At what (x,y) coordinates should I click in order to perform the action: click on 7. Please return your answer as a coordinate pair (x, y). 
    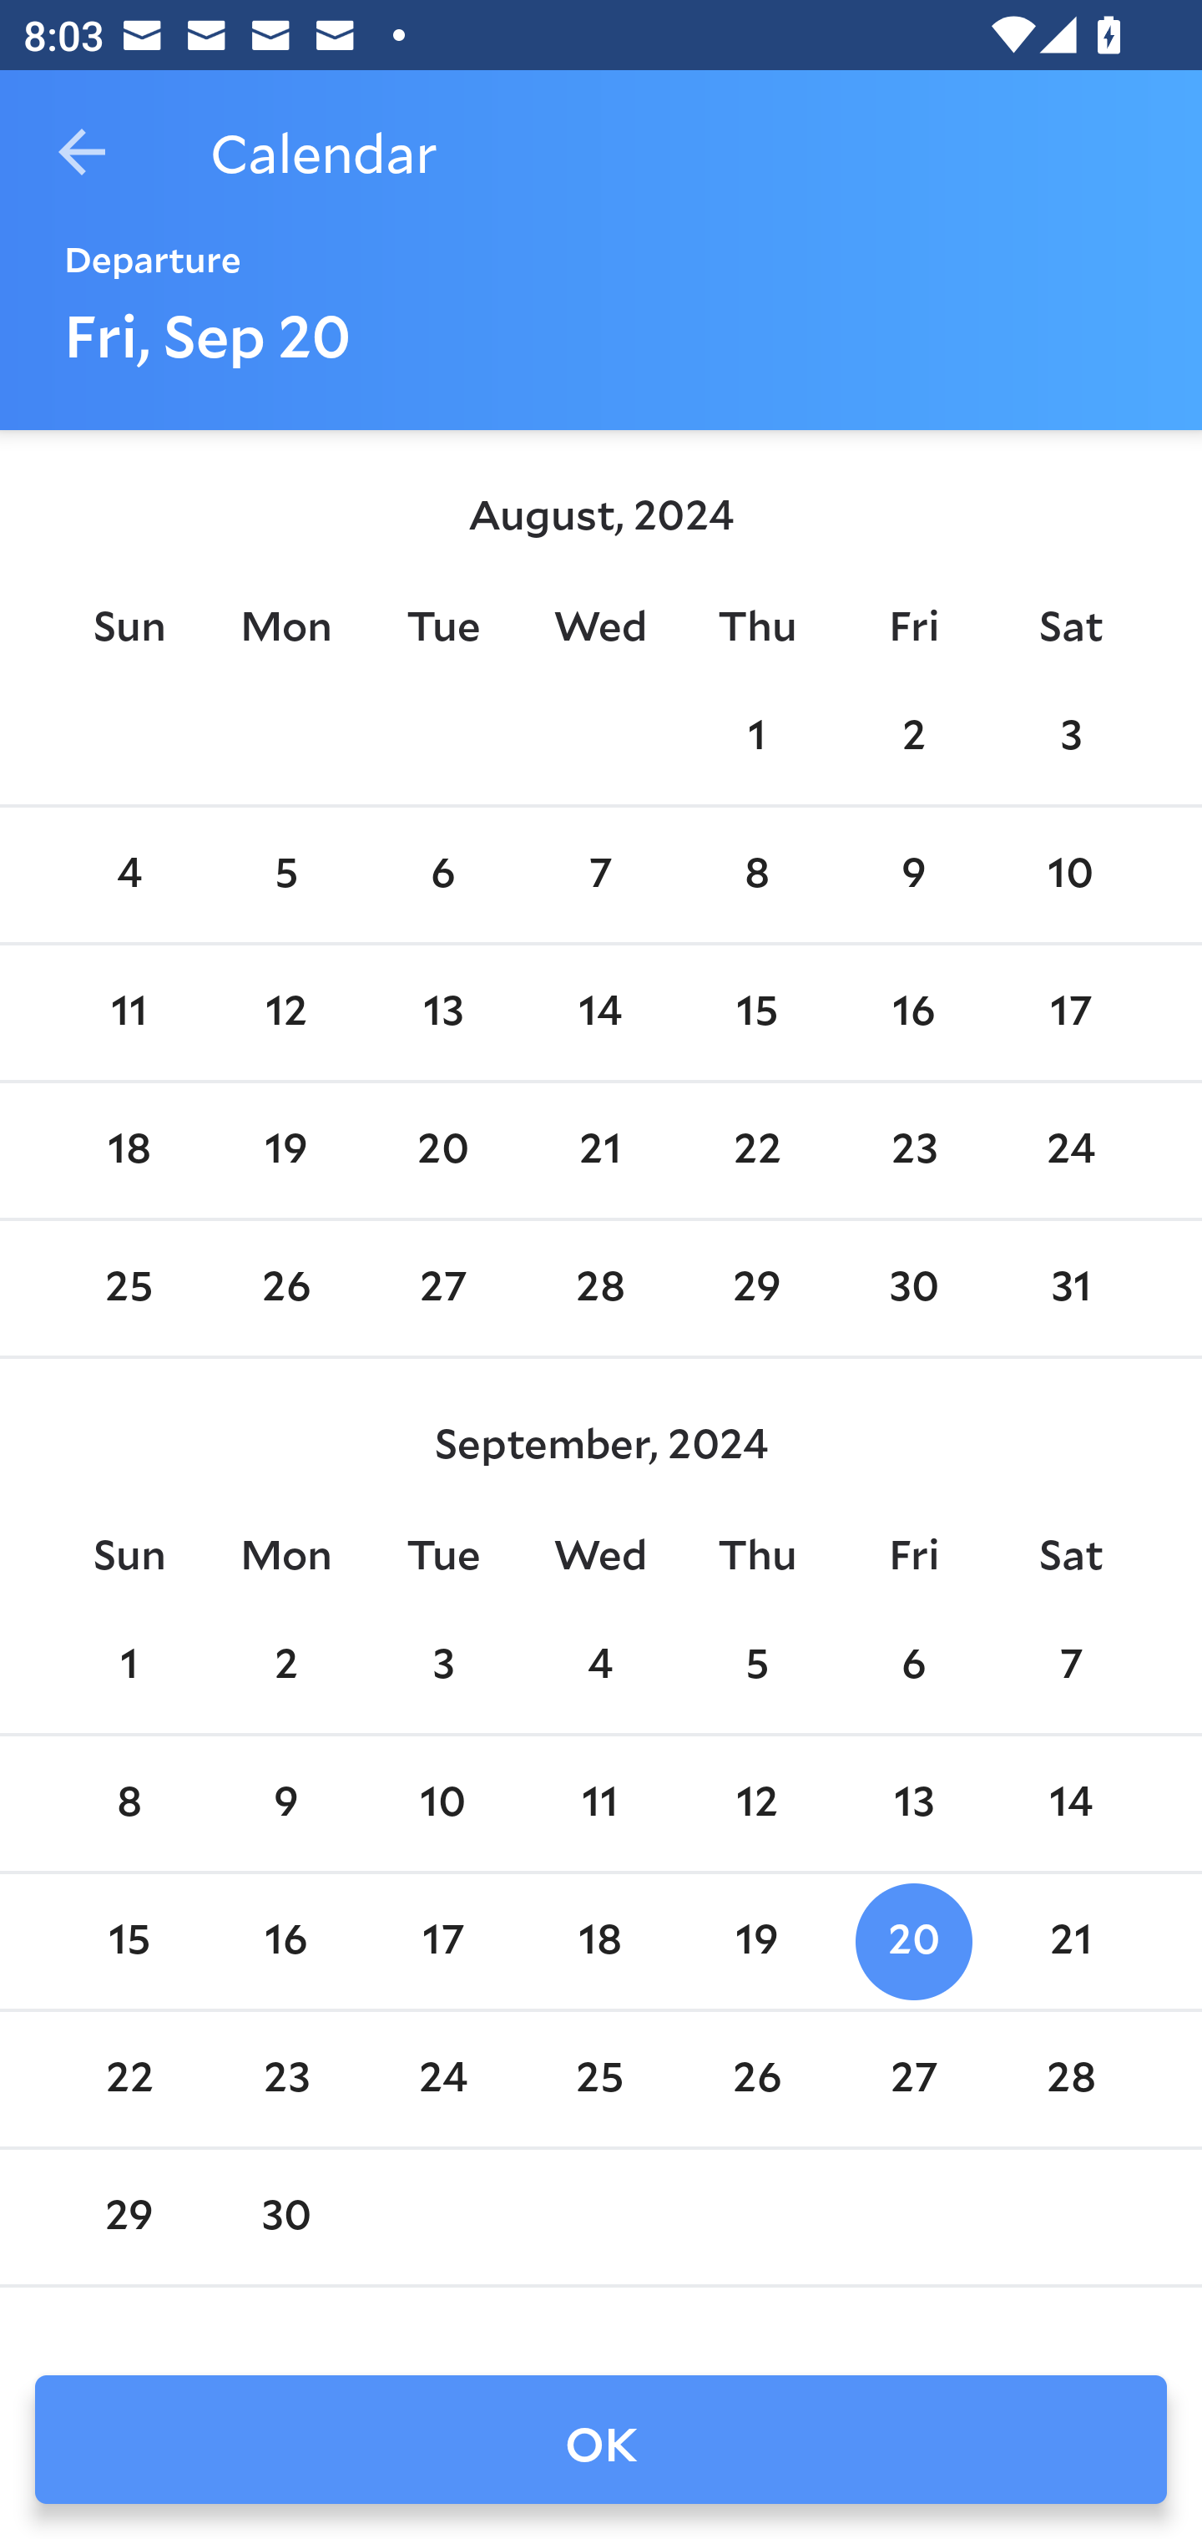
    Looking at the image, I should click on (1070, 1665).